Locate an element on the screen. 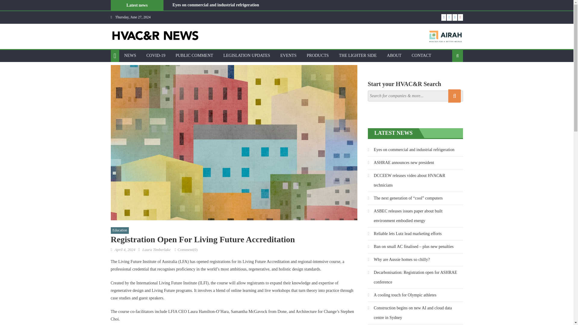  Education is located at coordinates (120, 230).